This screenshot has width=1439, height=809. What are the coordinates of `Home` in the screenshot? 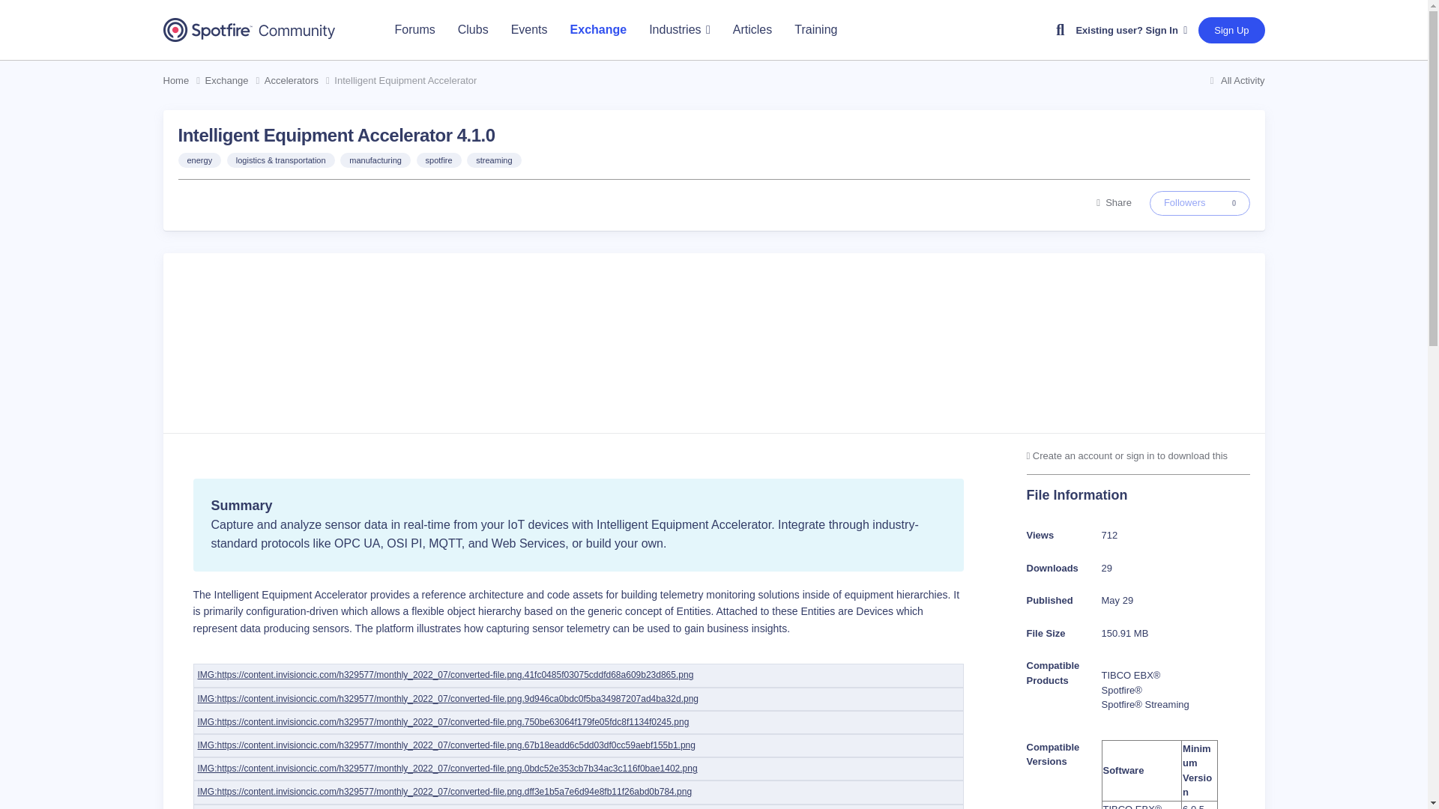 It's located at (184, 81).